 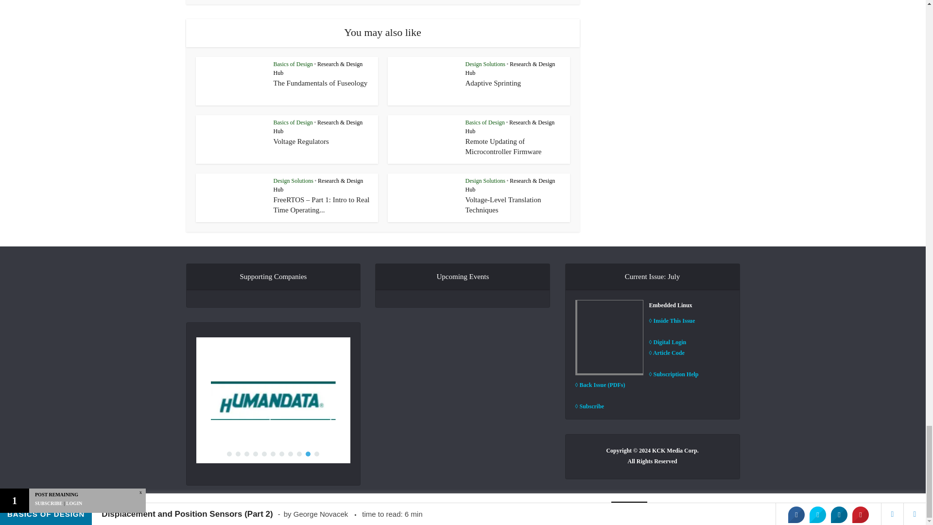 I want to click on Adaptive Sprinting, so click(x=494, y=83).